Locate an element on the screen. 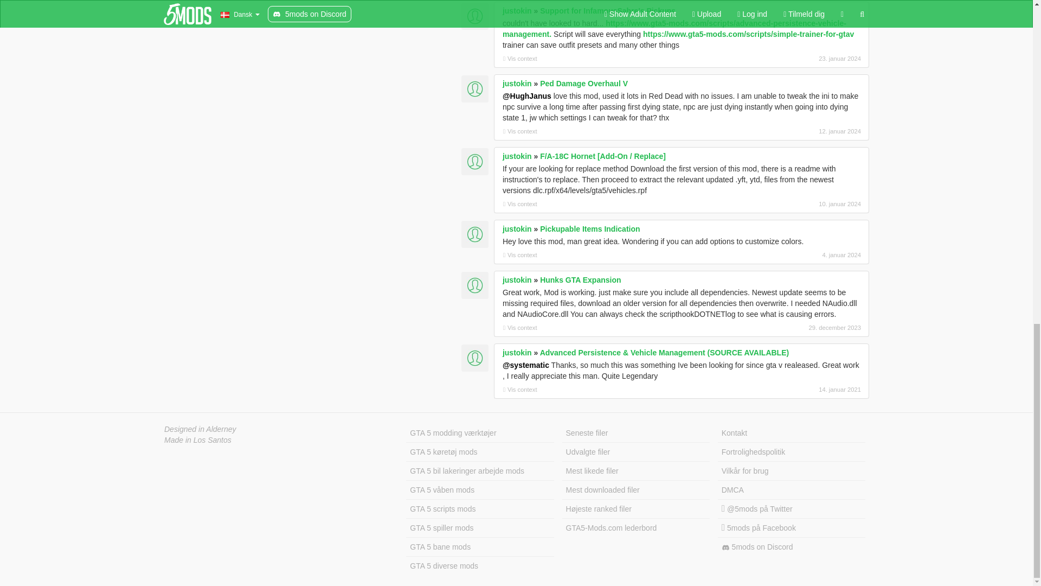 Image resolution: width=1041 pixels, height=586 pixels. 12. januar 2024, 05.31 is located at coordinates (804, 131).